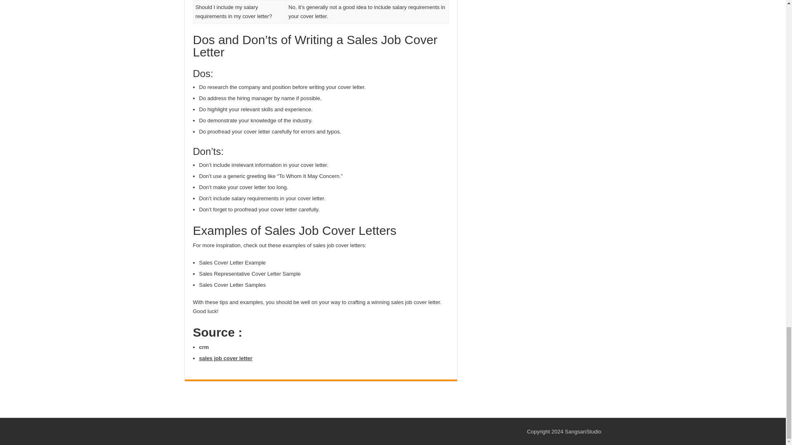 This screenshot has height=445, width=792. Describe the element at coordinates (225, 358) in the screenshot. I see `sales job cover letter` at that location.